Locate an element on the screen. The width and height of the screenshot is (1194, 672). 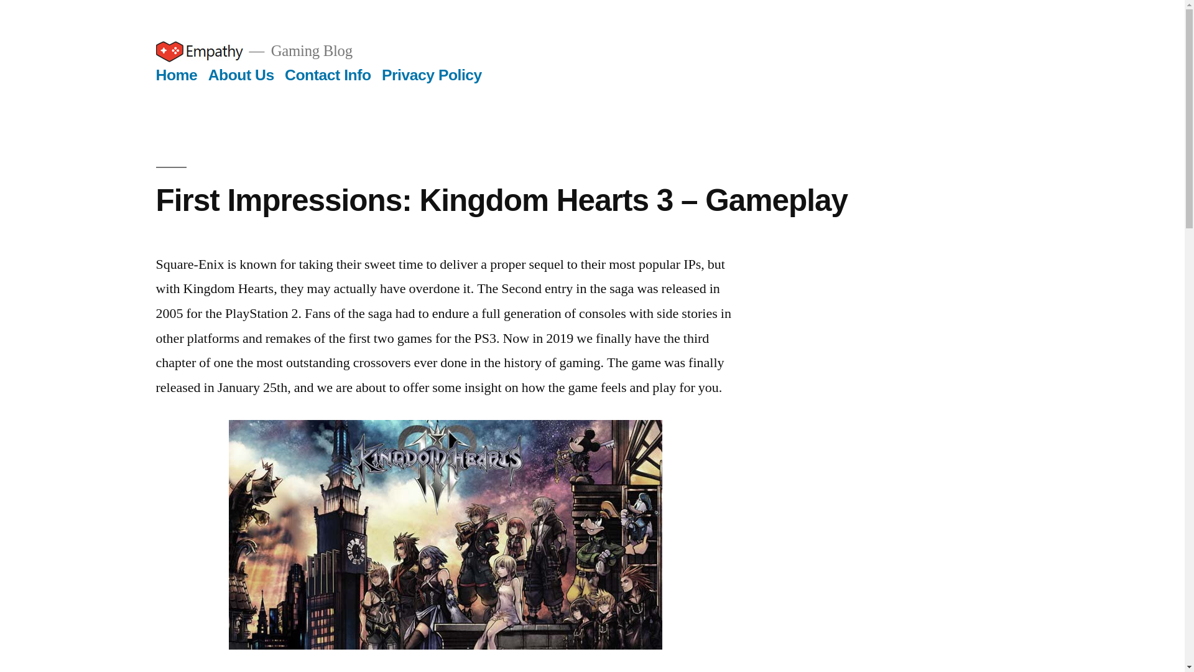
Empathy is located at coordinates (198, 51).